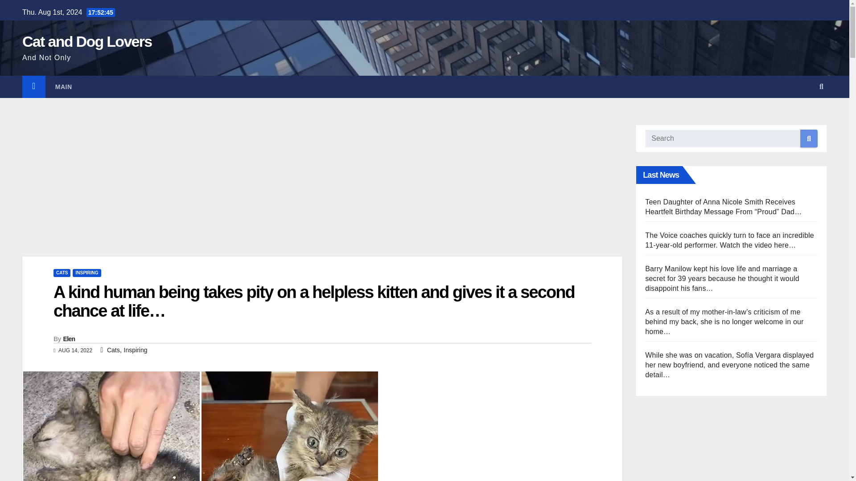 This screenshot has width=856, height=481. What do you see at coordinates (87, 41) in the screenshot?
I see `Cat and Dog Lovers` at bounding box center [87, 41].